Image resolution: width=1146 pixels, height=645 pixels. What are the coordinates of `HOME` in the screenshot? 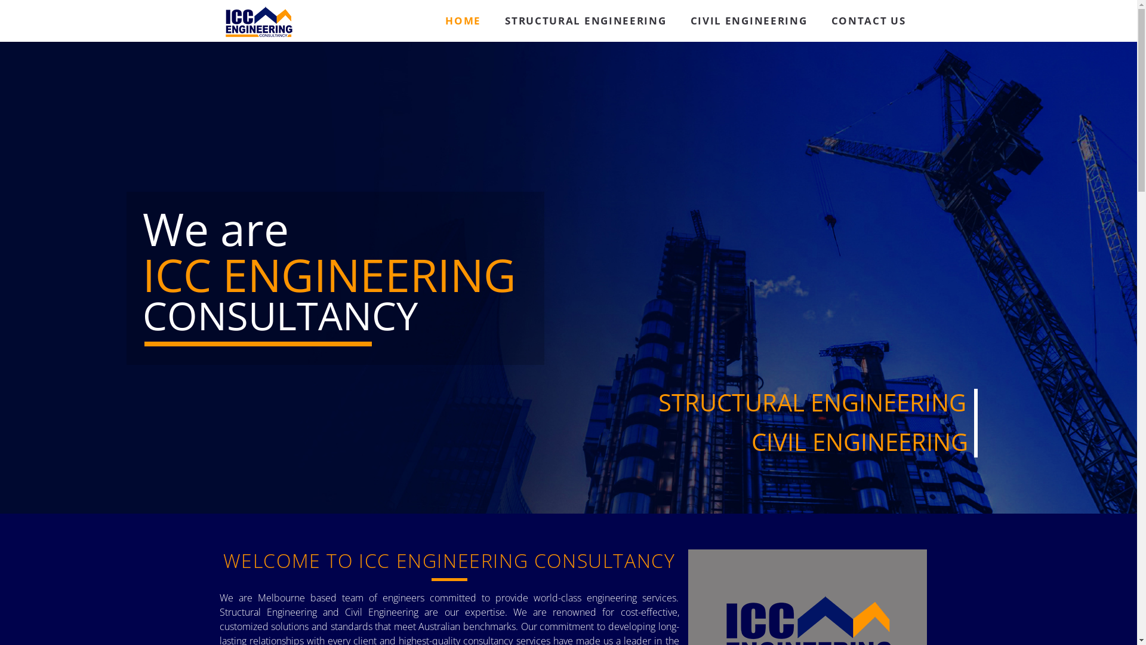 It's located at (463, 21).